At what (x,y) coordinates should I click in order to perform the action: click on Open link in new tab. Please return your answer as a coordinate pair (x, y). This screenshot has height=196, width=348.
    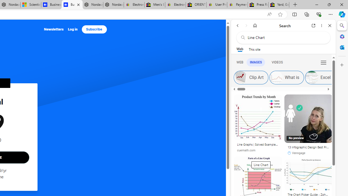
    Looking at the image, I should click on (313, 26).